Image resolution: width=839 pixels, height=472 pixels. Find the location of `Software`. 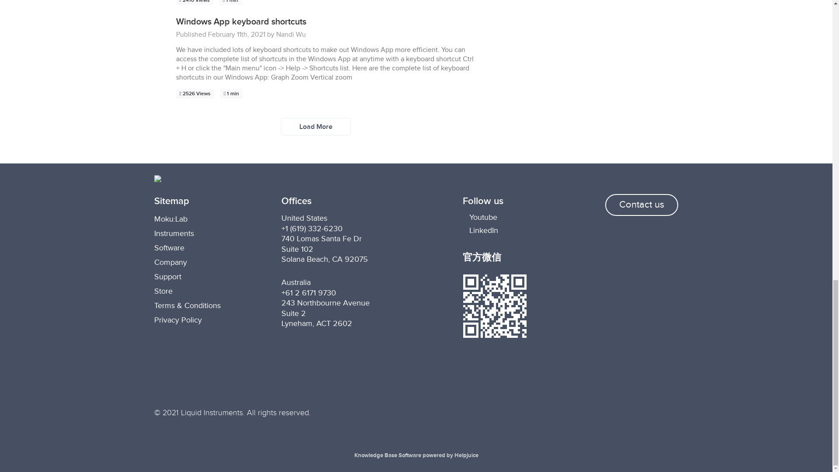

Software is located at coordinates (169, 247).